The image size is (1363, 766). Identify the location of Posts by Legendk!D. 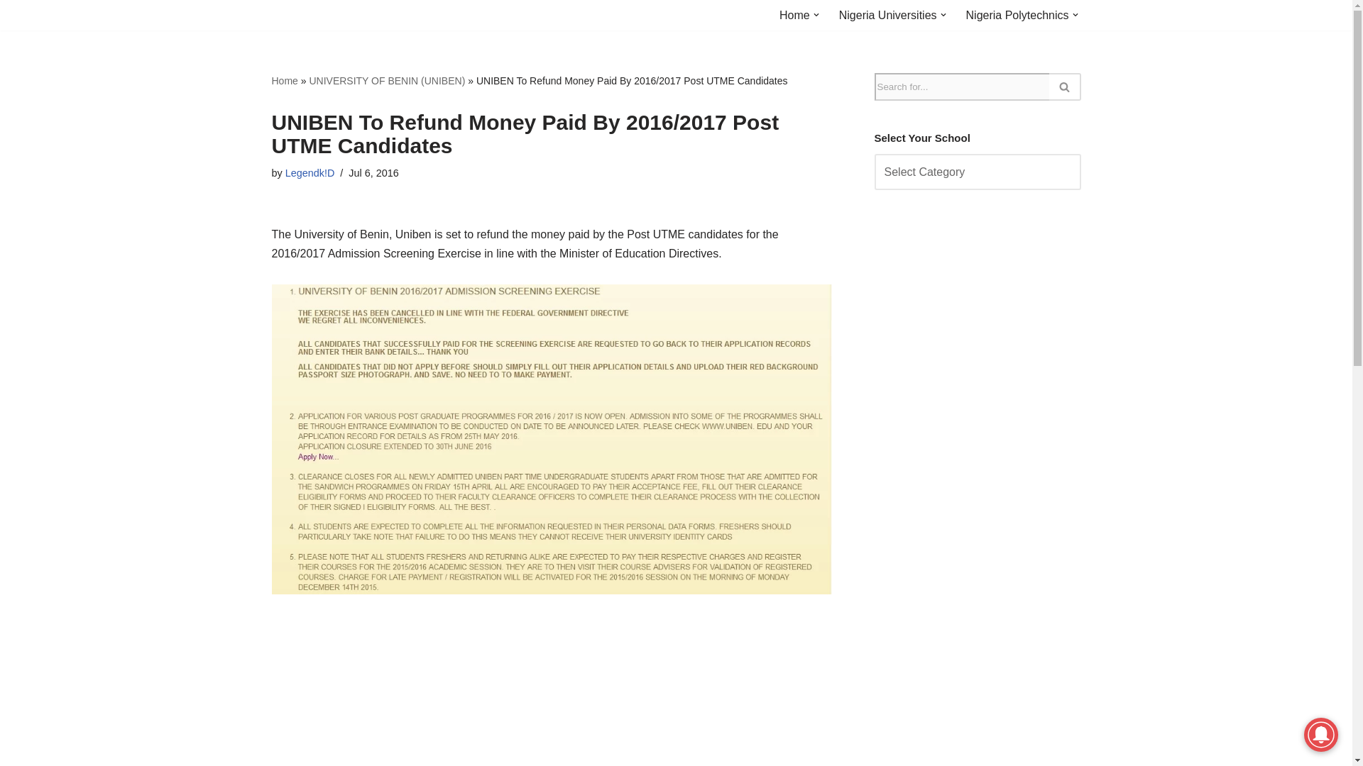
(310, 173).